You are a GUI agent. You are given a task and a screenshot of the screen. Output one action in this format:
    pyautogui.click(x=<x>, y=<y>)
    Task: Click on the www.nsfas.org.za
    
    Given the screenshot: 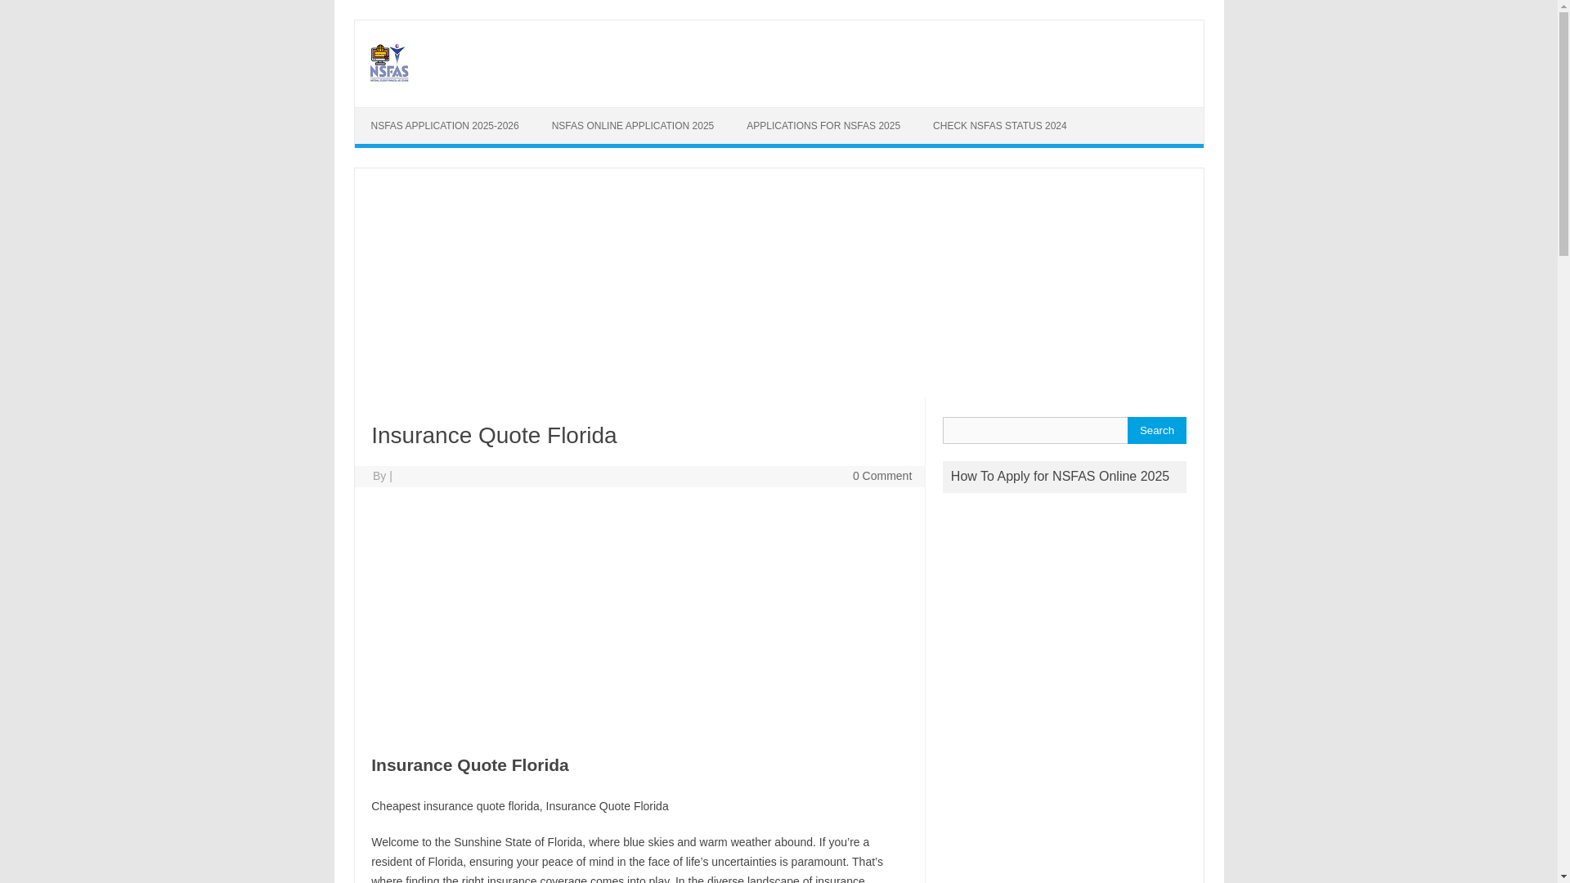 What is the action you would take?
    pyautogui.click(x=388, y=78)
    